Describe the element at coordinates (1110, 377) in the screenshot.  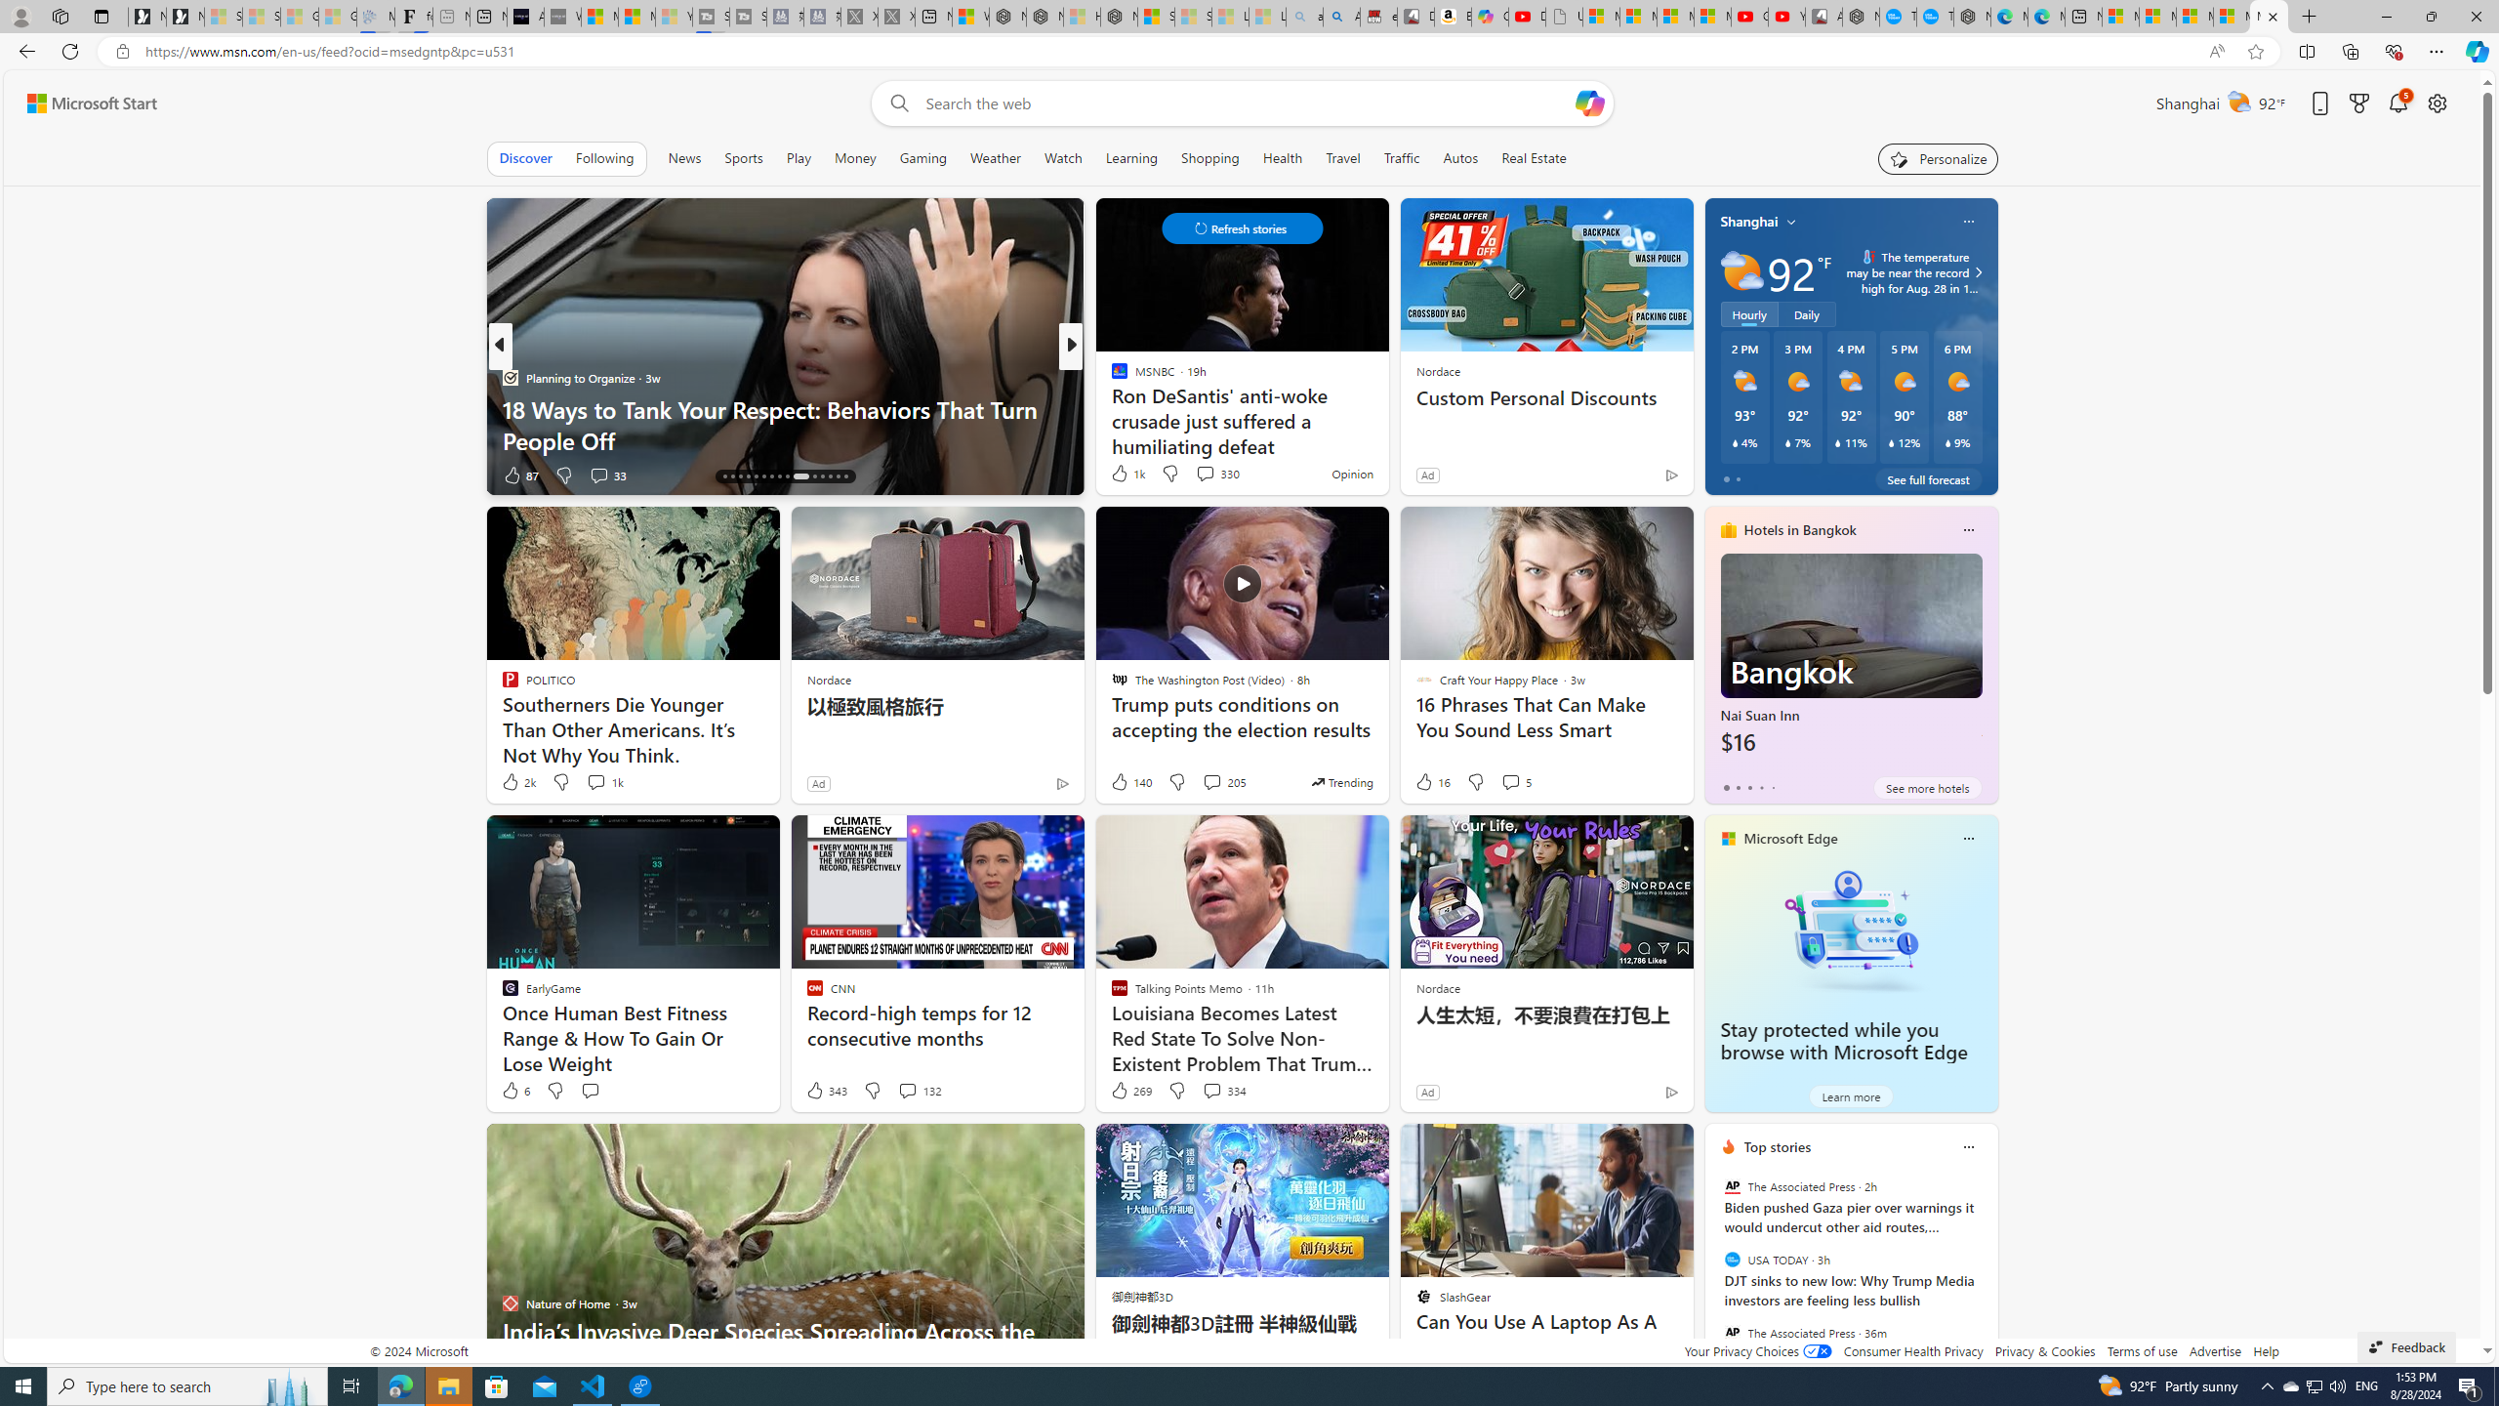
I see `Business Insider` at that location.